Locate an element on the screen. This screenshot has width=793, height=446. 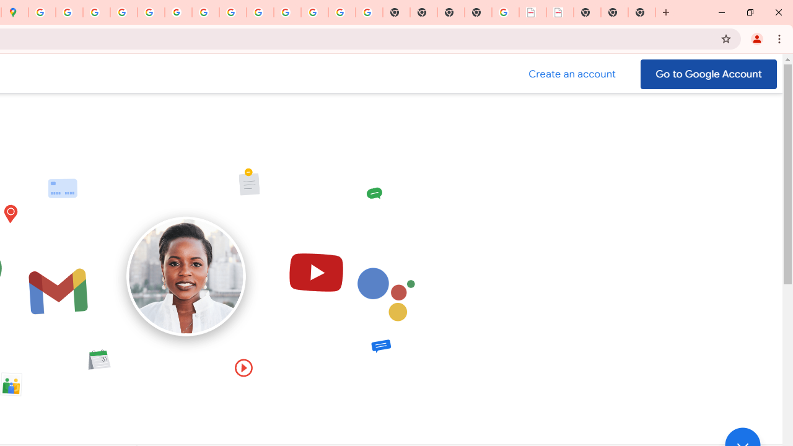
Go to your Google Account is located at coordinates (709, 74).